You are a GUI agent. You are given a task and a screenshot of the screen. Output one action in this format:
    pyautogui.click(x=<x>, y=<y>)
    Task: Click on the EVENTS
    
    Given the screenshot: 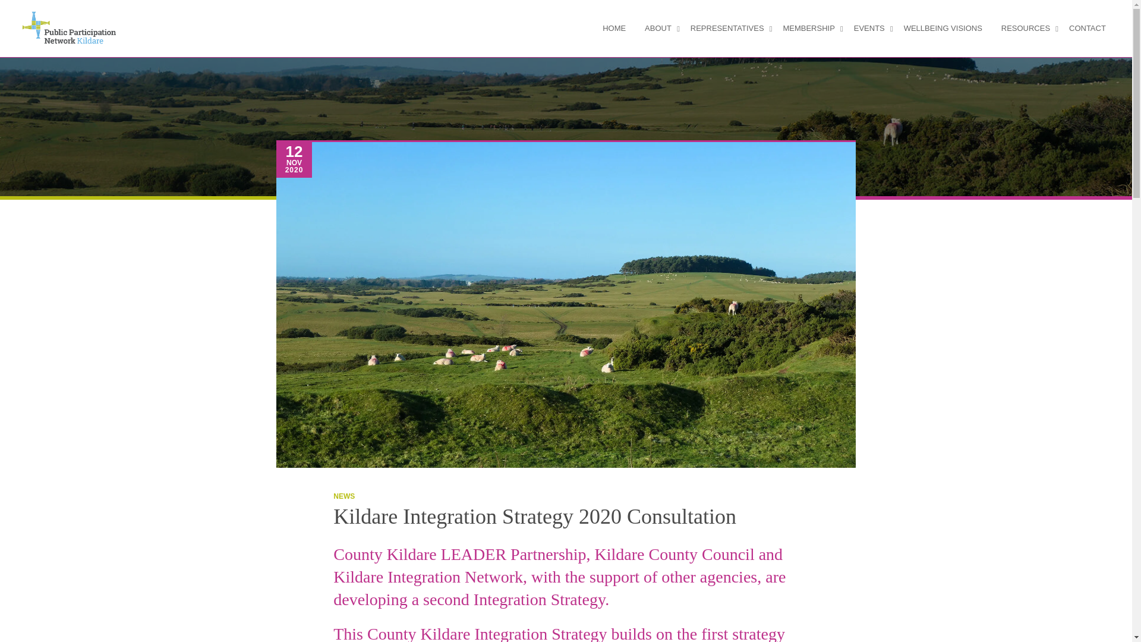 What is the action you would take?
    pyautogui.click(x=869, y=29)
    